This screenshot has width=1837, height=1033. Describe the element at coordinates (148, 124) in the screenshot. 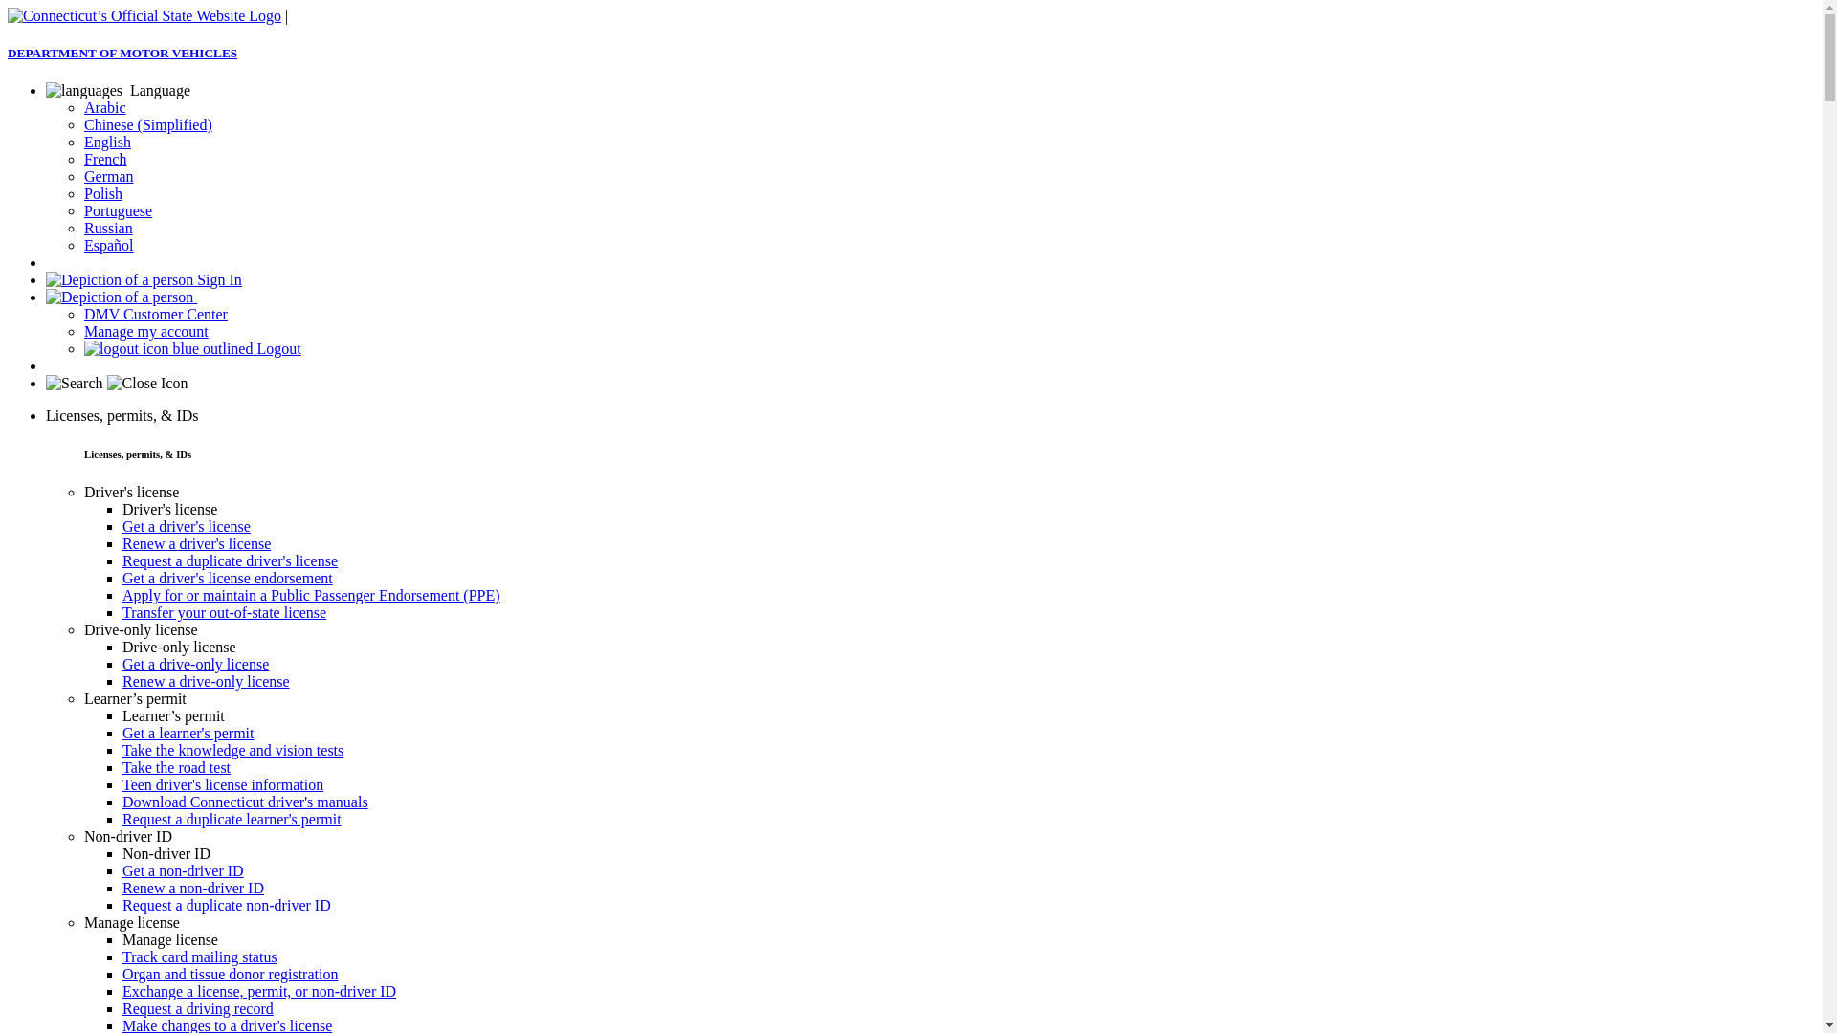

I see `Chinese (Simplified)` at that location.